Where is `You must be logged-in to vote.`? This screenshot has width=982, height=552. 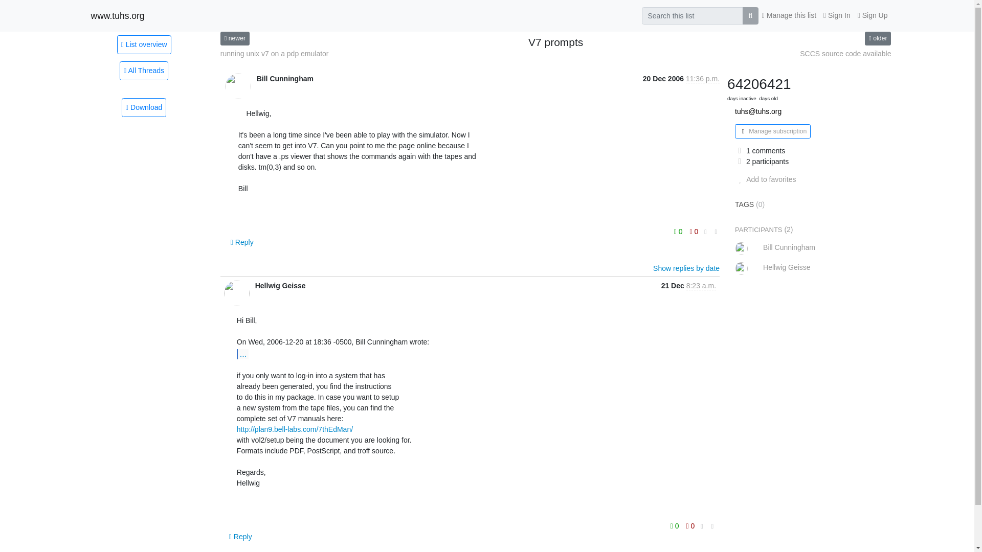 You must be logged-in to vote. is located at coordinates (690, 526).